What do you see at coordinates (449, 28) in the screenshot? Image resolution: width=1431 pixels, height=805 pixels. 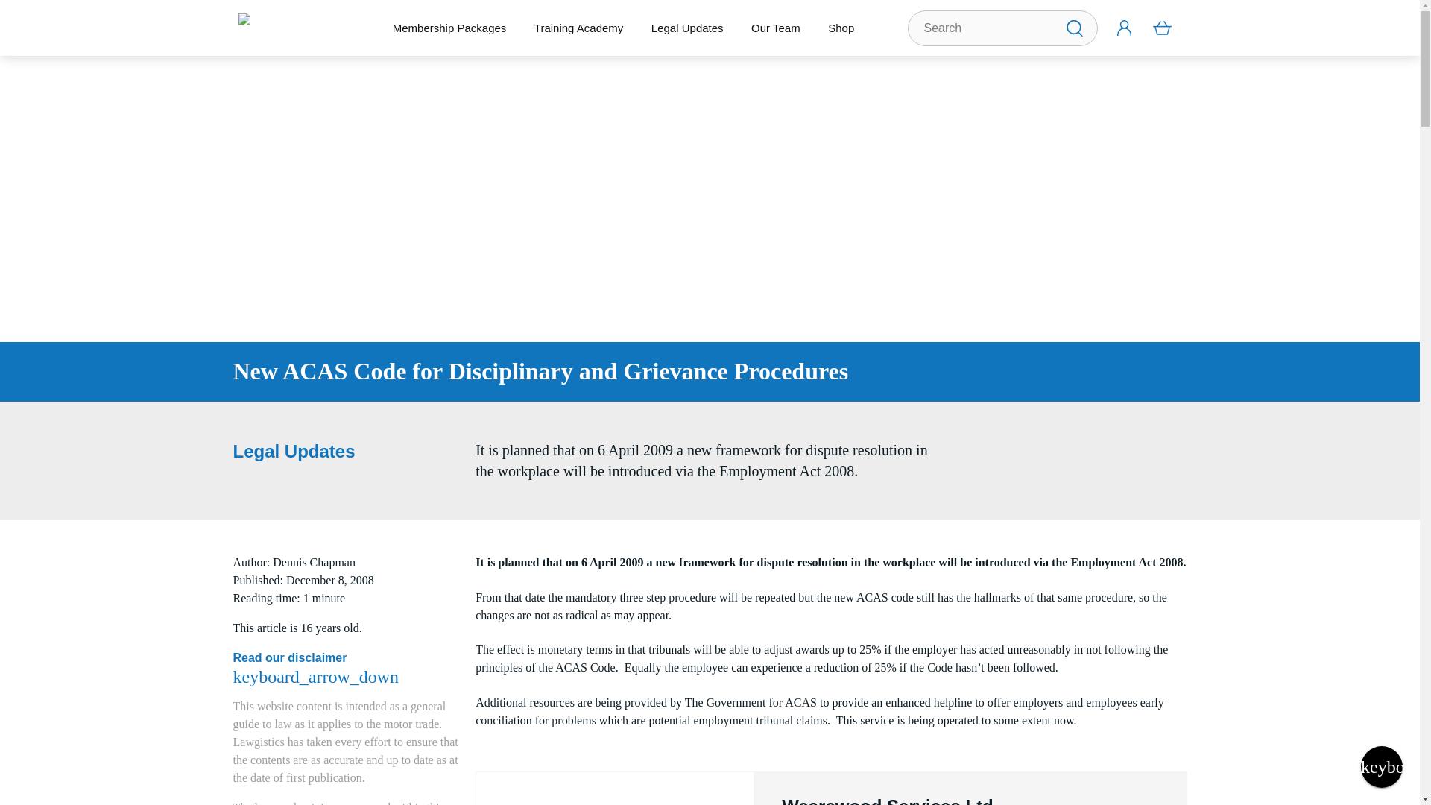 I see `Membership Packages` at bounding box center [449, 28].